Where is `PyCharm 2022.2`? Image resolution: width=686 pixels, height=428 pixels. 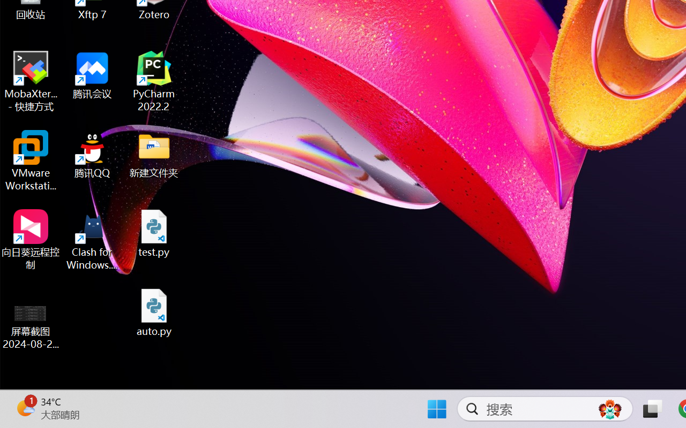 PyCharm 2022.2 is located at coordinates (154, 81).